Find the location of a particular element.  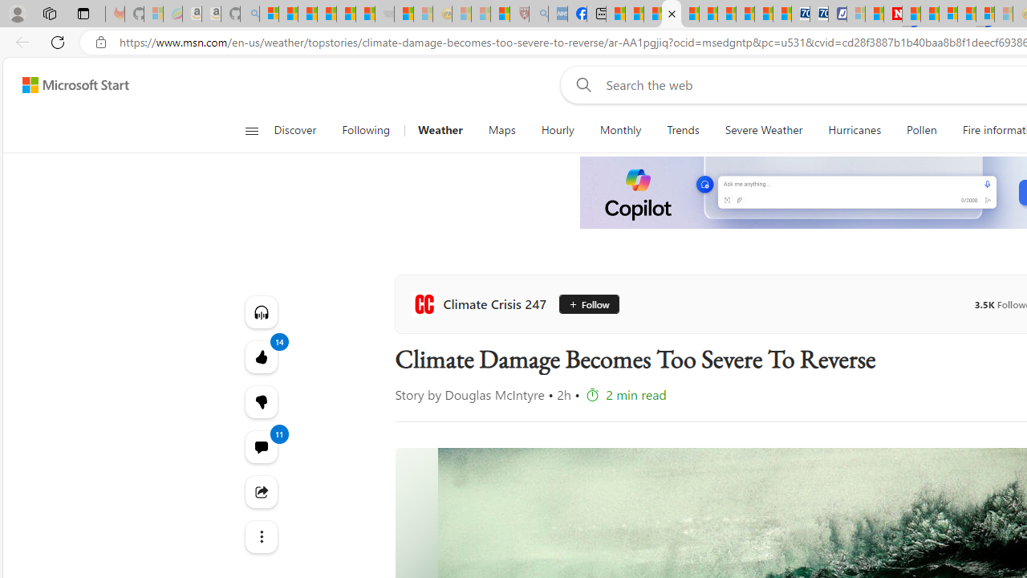

View comments 11 Comment is located at coordinates (260, 446).